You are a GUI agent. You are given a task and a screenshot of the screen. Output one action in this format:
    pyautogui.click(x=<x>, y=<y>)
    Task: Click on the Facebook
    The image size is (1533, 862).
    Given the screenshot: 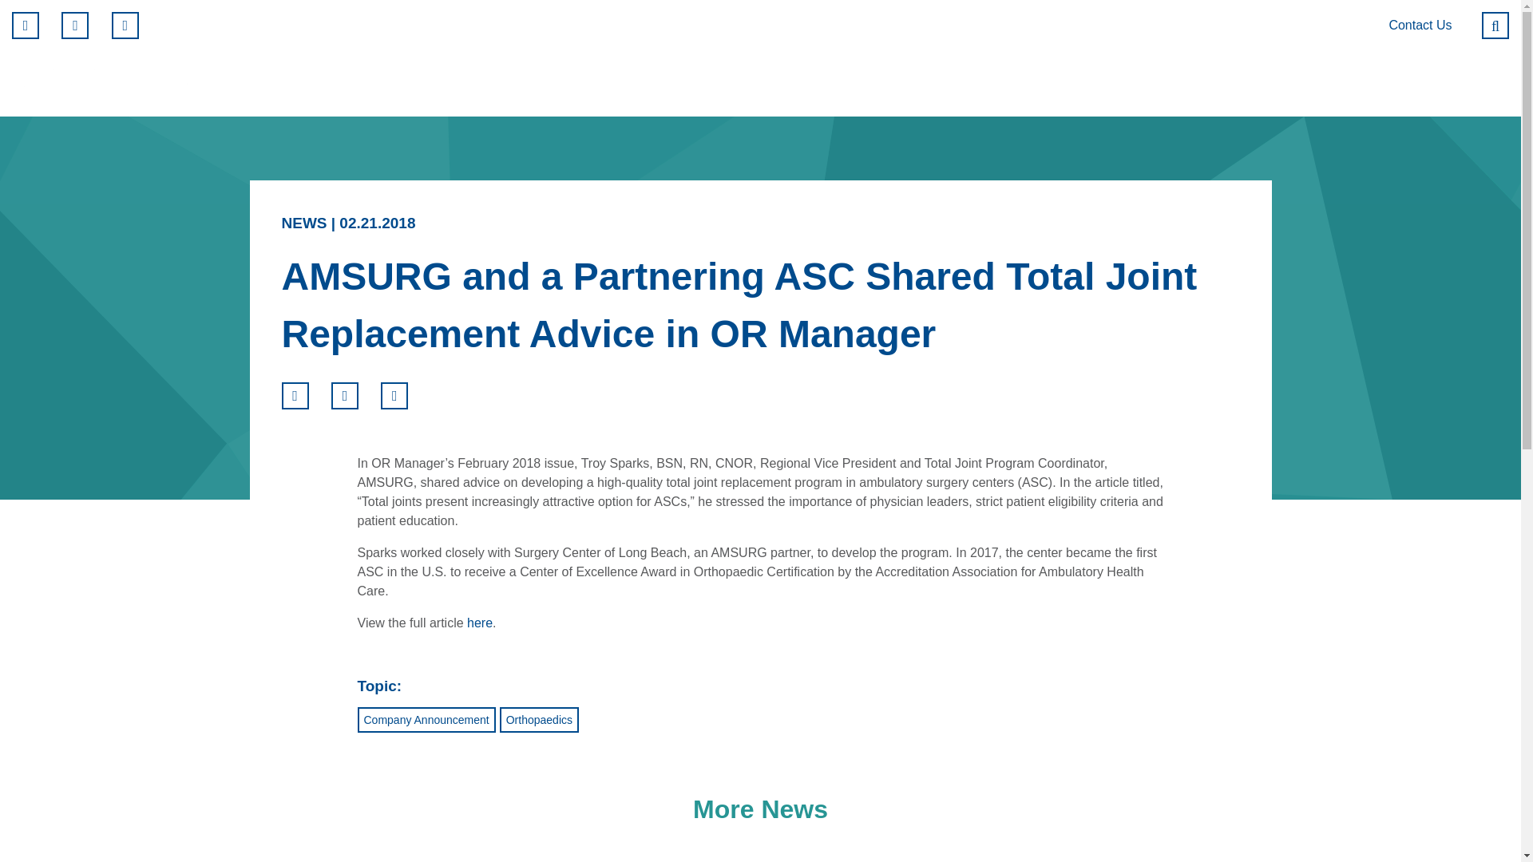 What is the action you would take?
    pyautogui.click(x=294, y=394)
    